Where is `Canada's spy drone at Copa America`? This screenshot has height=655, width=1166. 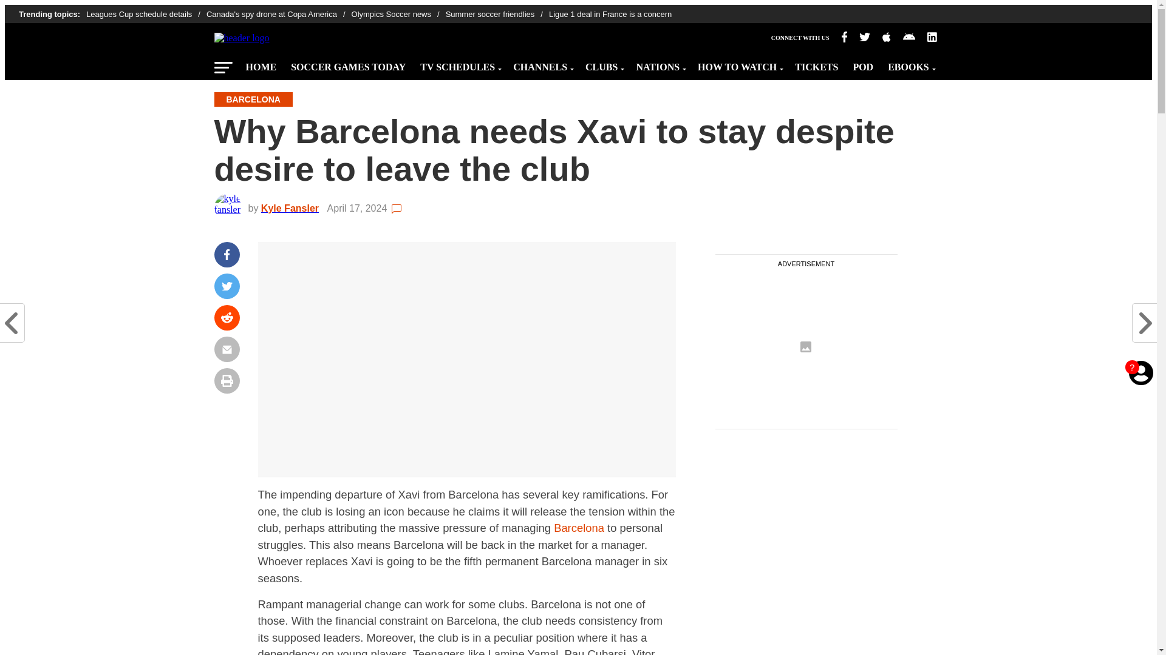
Canada's spy drone at Copa America is located at coordinates (279, 15).